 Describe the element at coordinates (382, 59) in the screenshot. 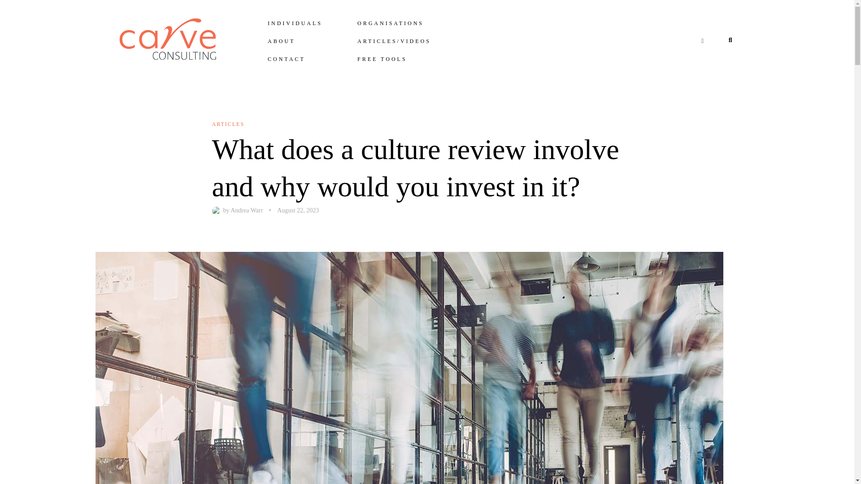

I see `FREE TOOLS` at that location.